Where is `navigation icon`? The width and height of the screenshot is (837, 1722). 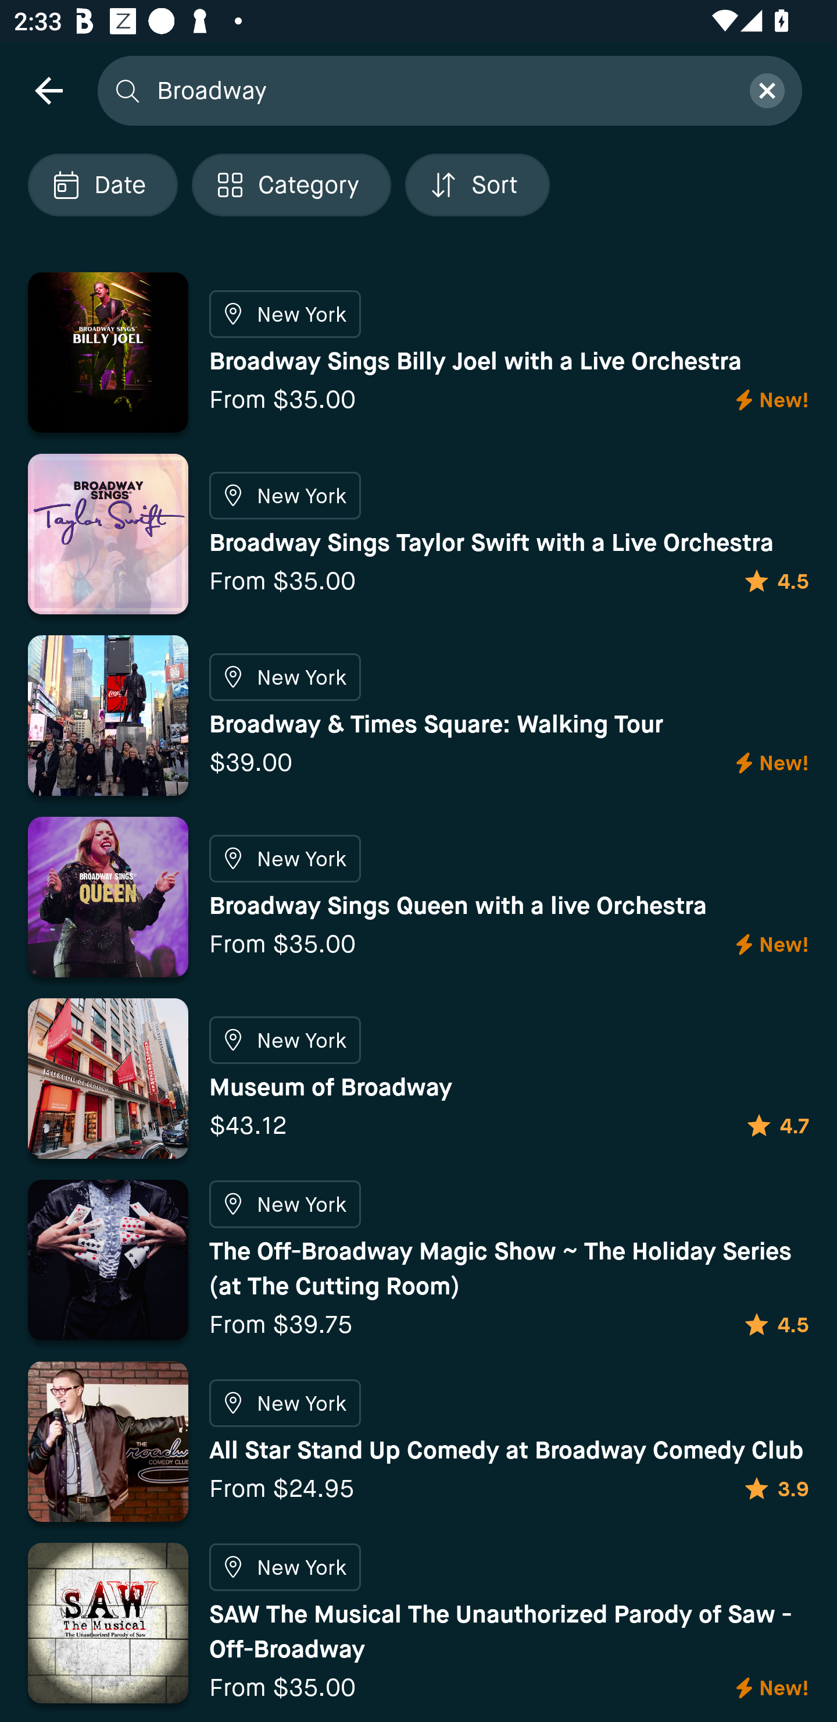
navigation icon is located at coordinates (48, 90).